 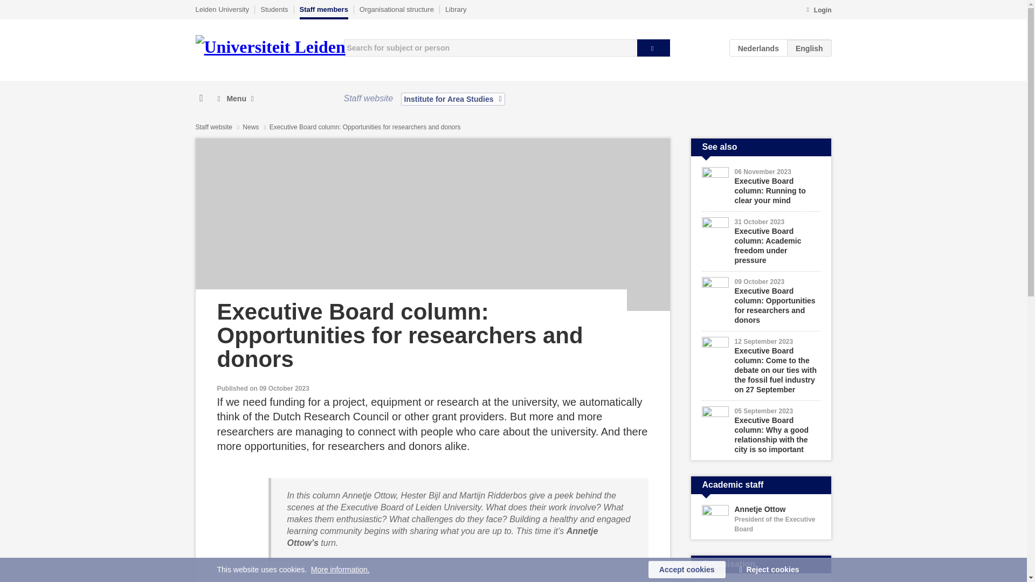 What do you see at coordinates (323, 12) in the screenshot?
I see `Staff members` at bounding box center [323, 12].